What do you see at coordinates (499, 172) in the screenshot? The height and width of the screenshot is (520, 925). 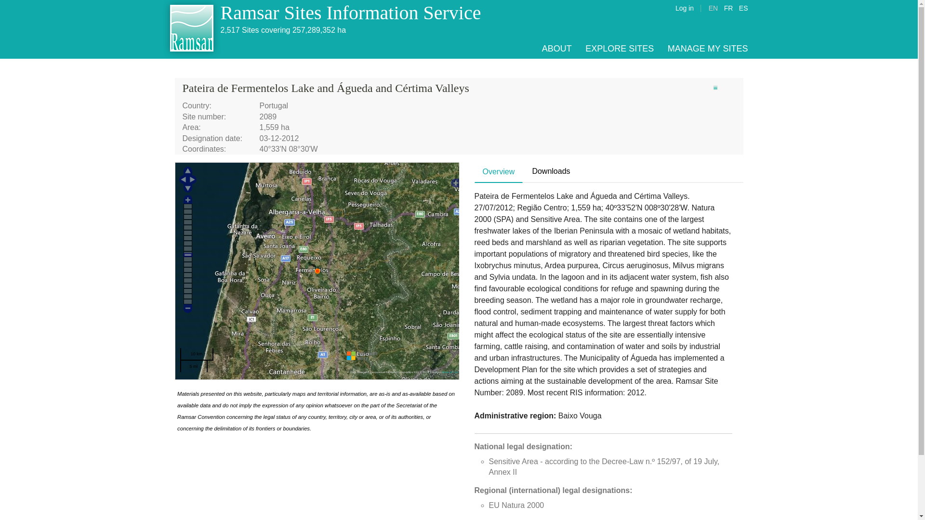 I see `Overview` at bounding box center [499, 172].